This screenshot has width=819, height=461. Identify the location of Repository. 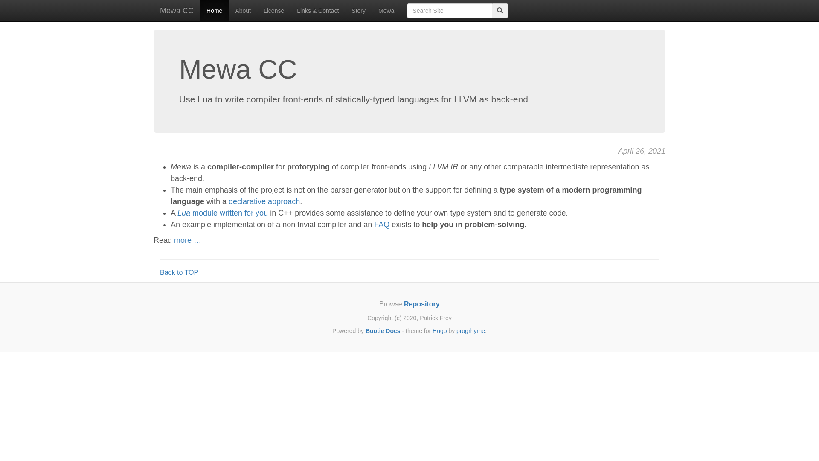
(422, 304).